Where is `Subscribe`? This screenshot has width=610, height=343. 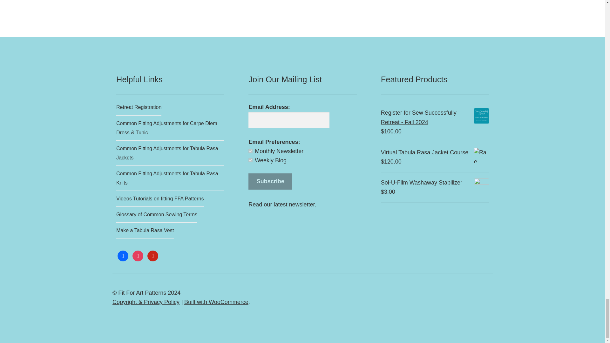 Subscribe is located at coordinates (270, 182).